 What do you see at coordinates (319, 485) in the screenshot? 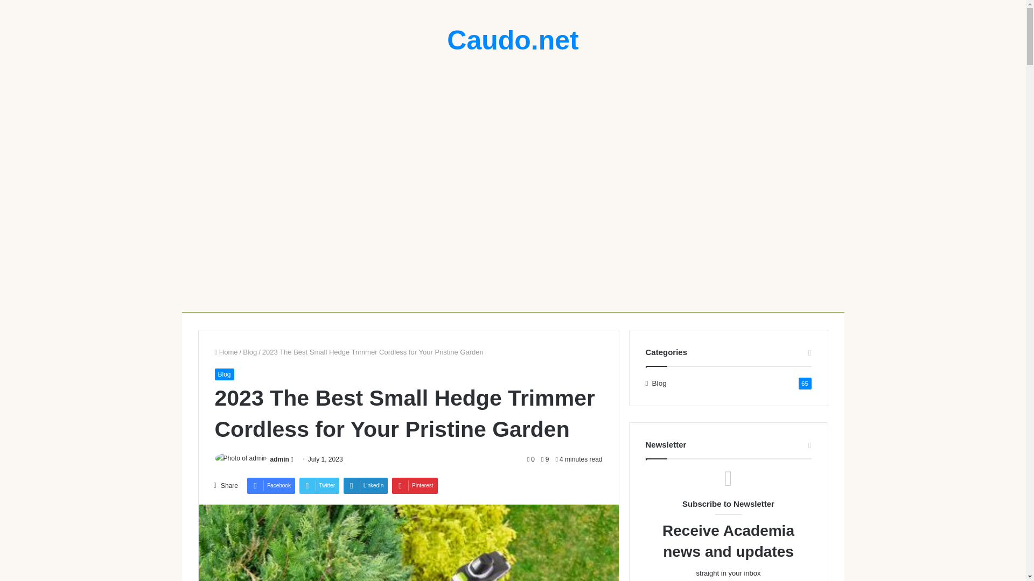
I see `Twitter` at bounding box center [319, 485].